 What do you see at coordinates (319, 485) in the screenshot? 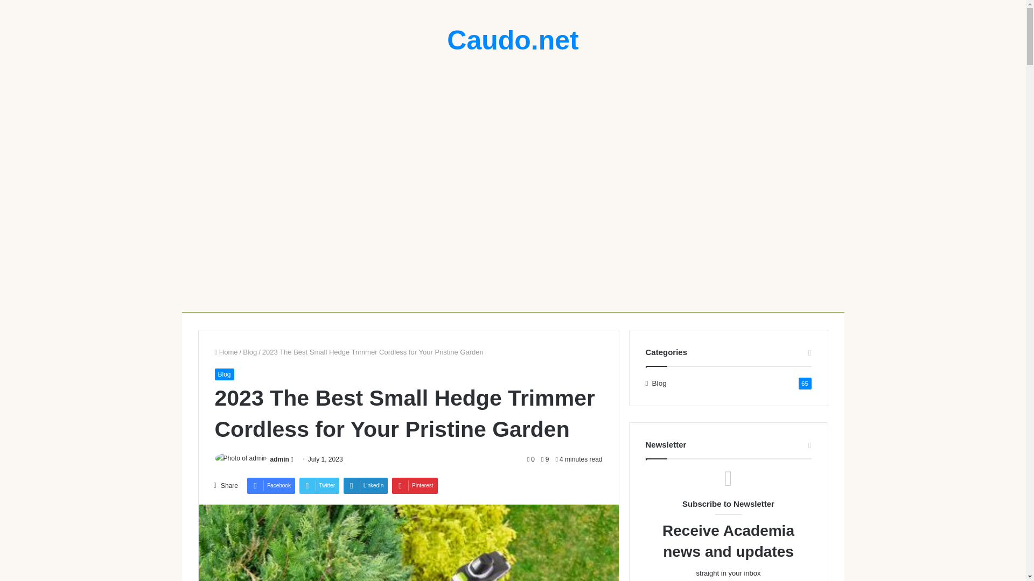
I see `Twitter` at bounding box center [319, 485].